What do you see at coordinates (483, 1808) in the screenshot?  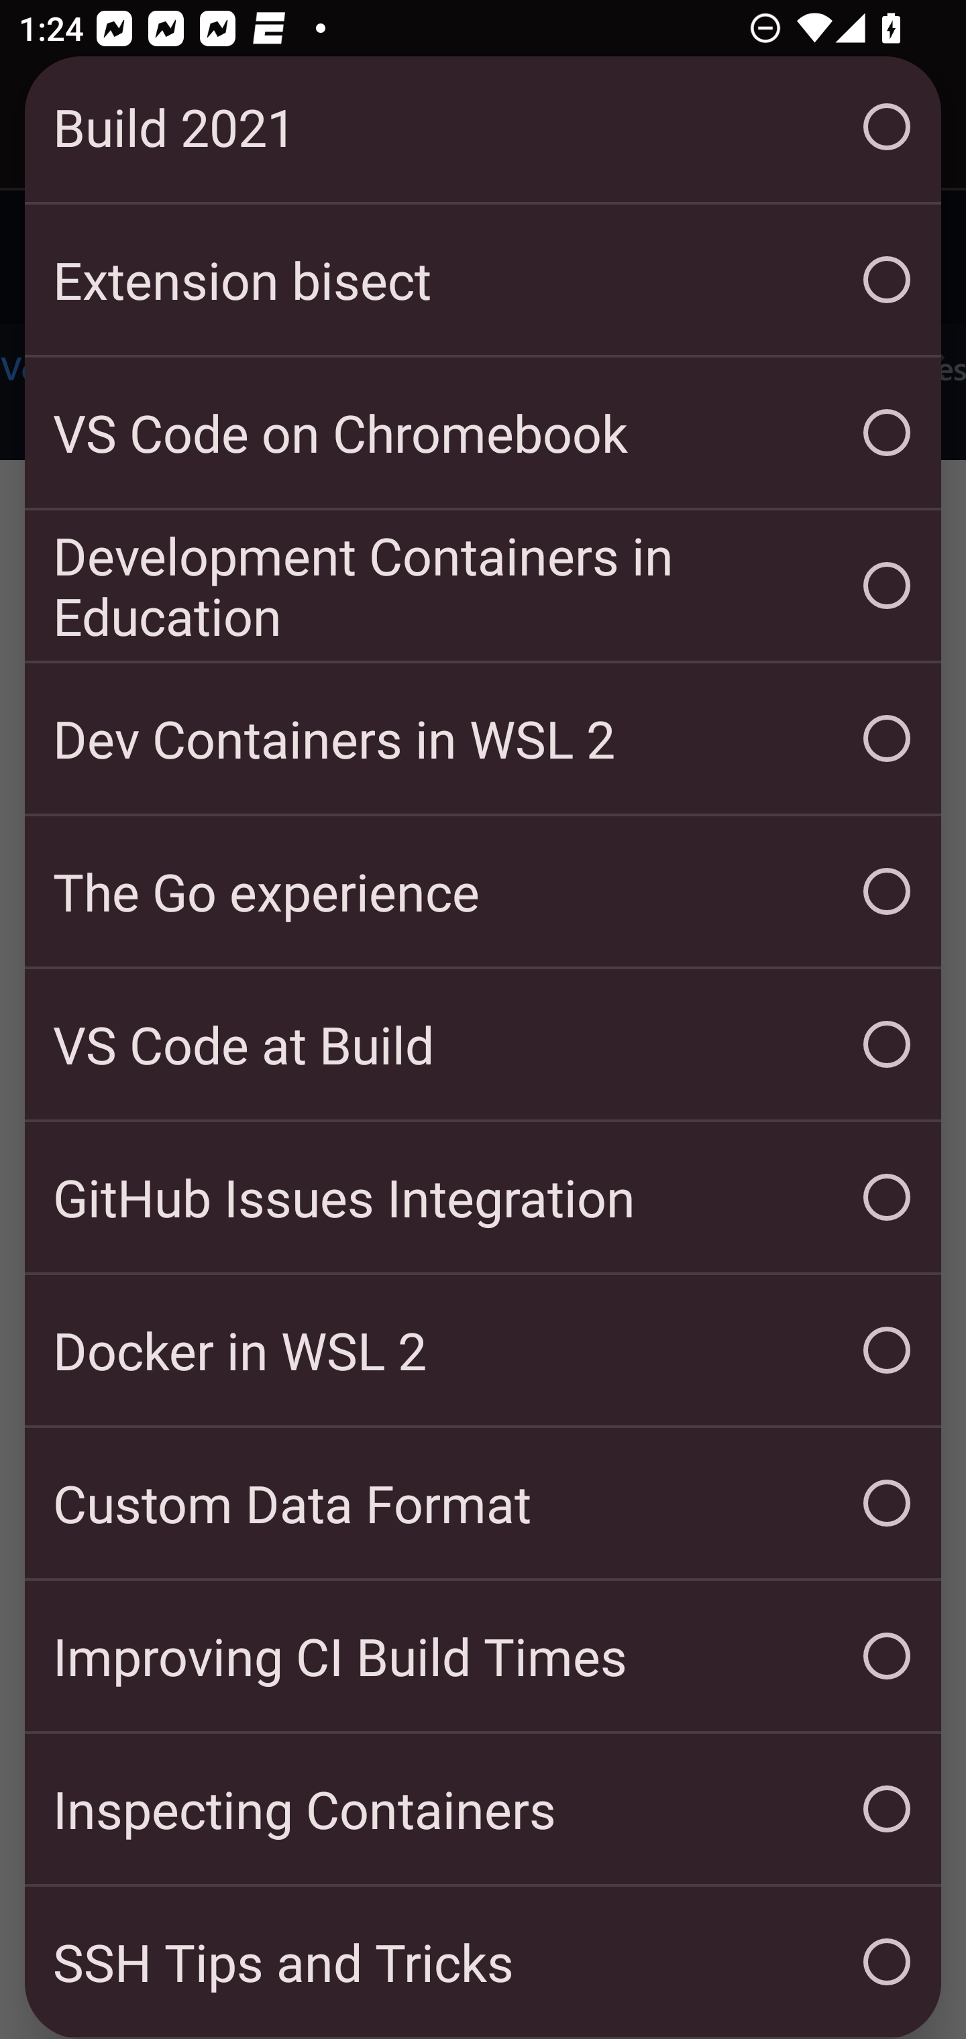 I see `Inspecting Containers` at bounding box center [483, 1808].